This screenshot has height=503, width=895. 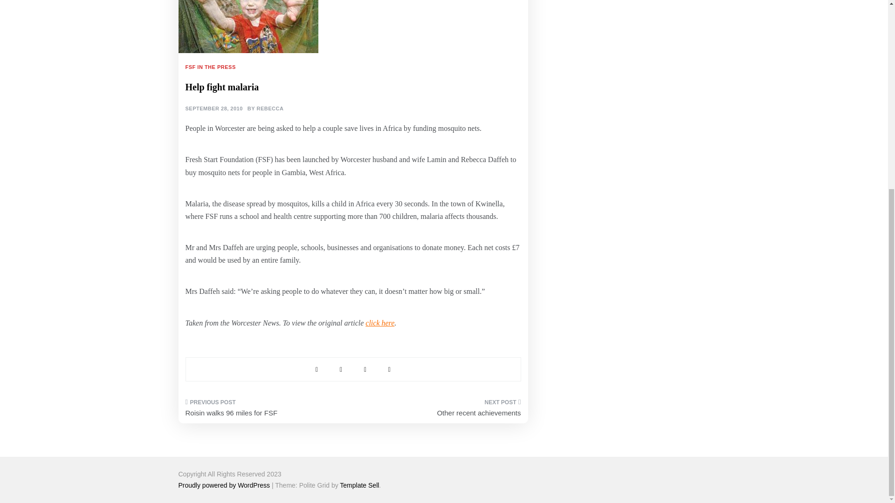 I want to click on REBECCA, so click(x=269, y=109).